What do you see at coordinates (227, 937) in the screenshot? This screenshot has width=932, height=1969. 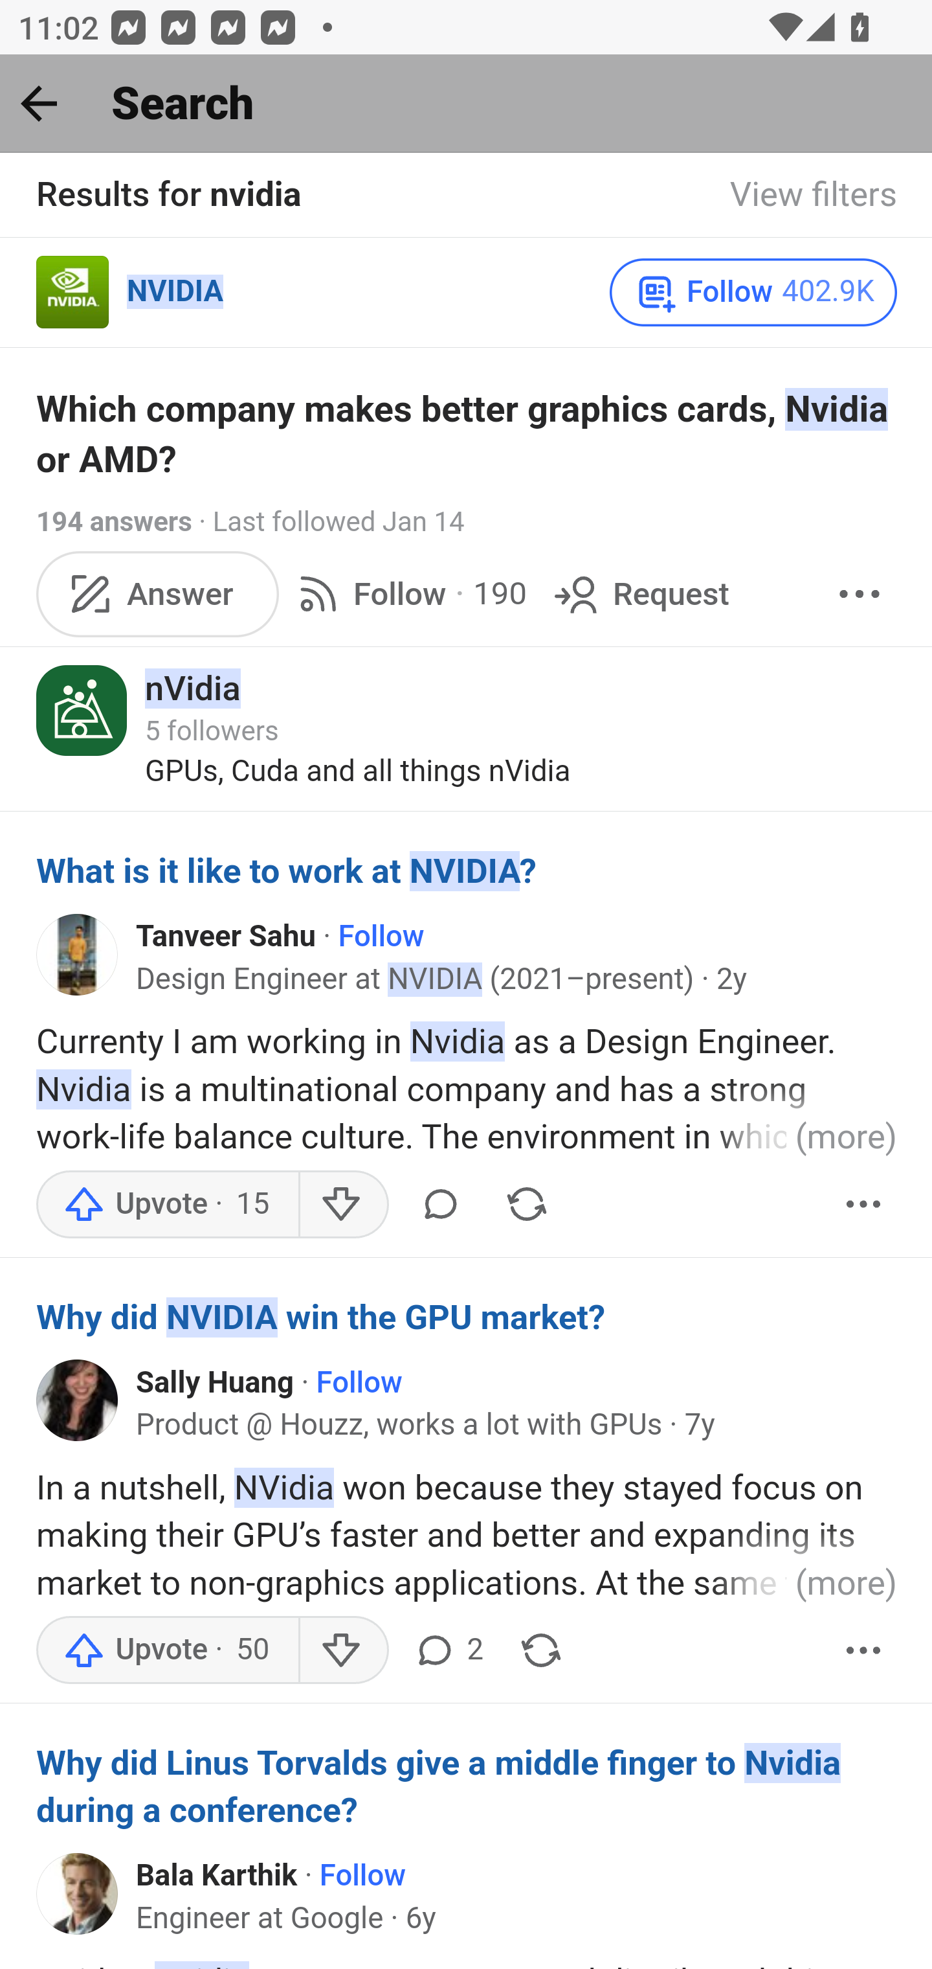 I see `Tanveer Sahu` at bounding box center [227, 937].